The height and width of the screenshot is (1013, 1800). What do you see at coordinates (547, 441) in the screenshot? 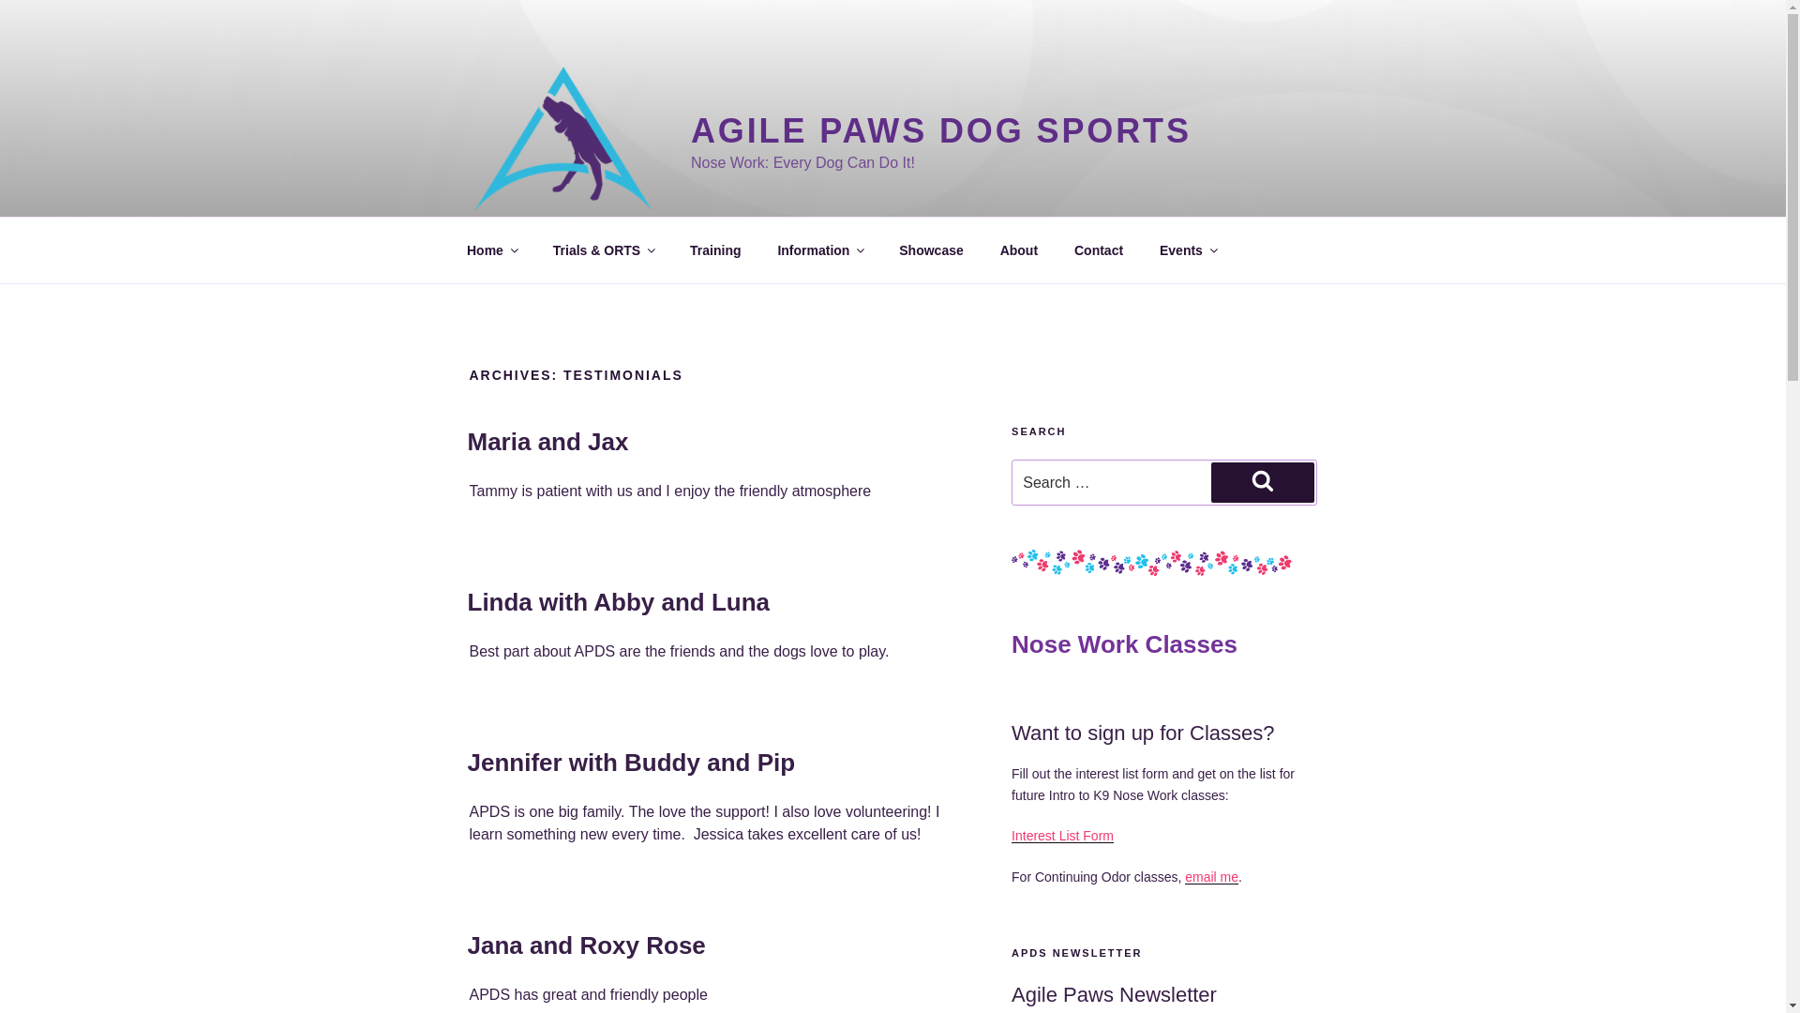
I see `Maria and Jax` at bounding box center [547, 441].